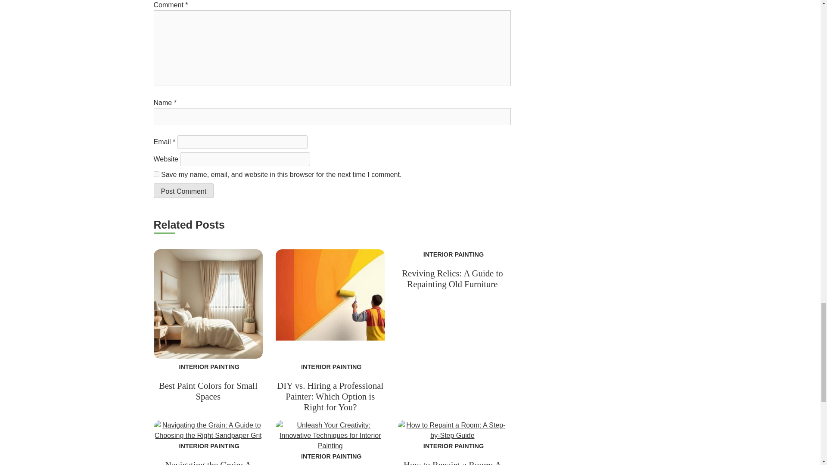 Image resolution: width=827 pixels, height=465 pixels. What do you see at coordinates (330, 456) in the screenshot?
I see `INTERIOR PAINTING` at bounding box center [330, 456].